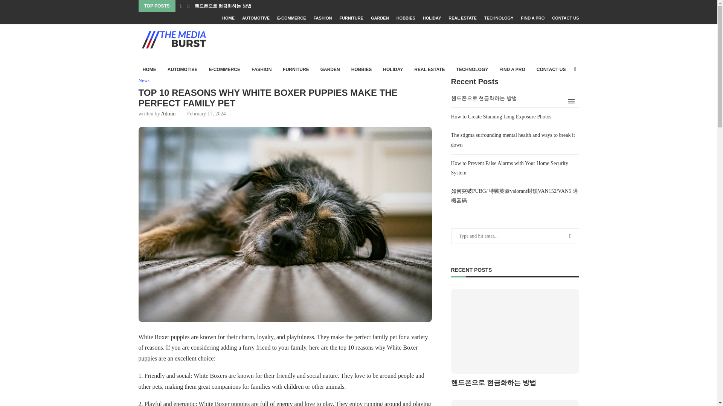  I want to click on AUTOMOTIVE, so click(256, 18).